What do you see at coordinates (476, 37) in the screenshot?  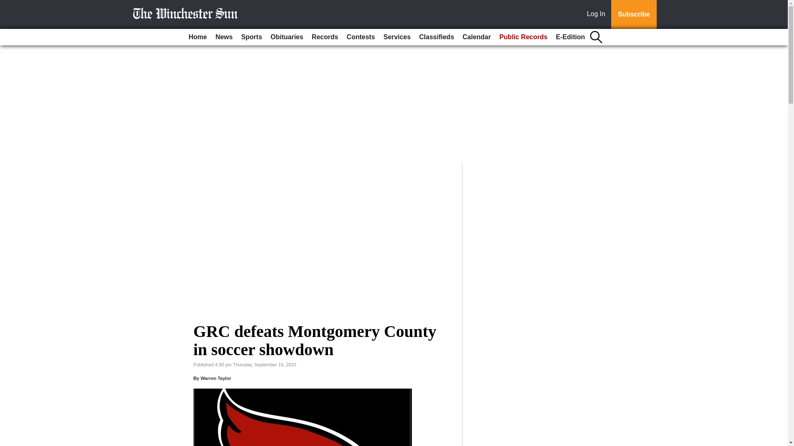 I see `Calendar` at bounding box center [476, 37].